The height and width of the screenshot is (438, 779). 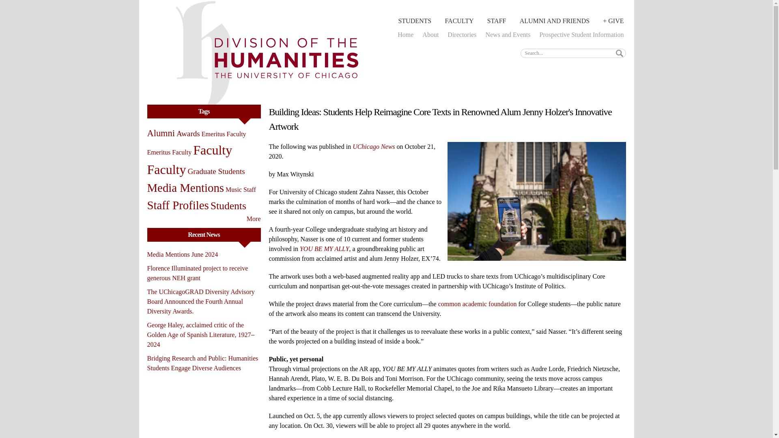 What do you see at coordinates (234, 190) in the screenshot?
I see `Music` at bounding box center [234, 190].